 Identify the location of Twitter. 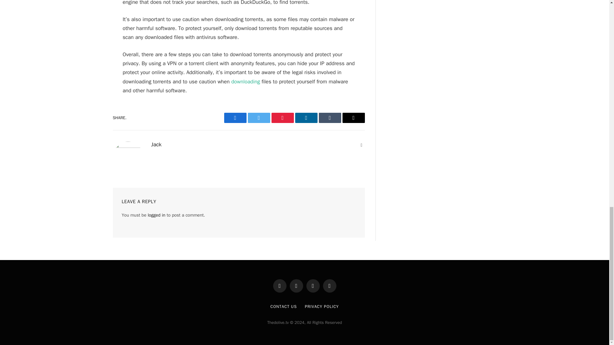
(258, 118).